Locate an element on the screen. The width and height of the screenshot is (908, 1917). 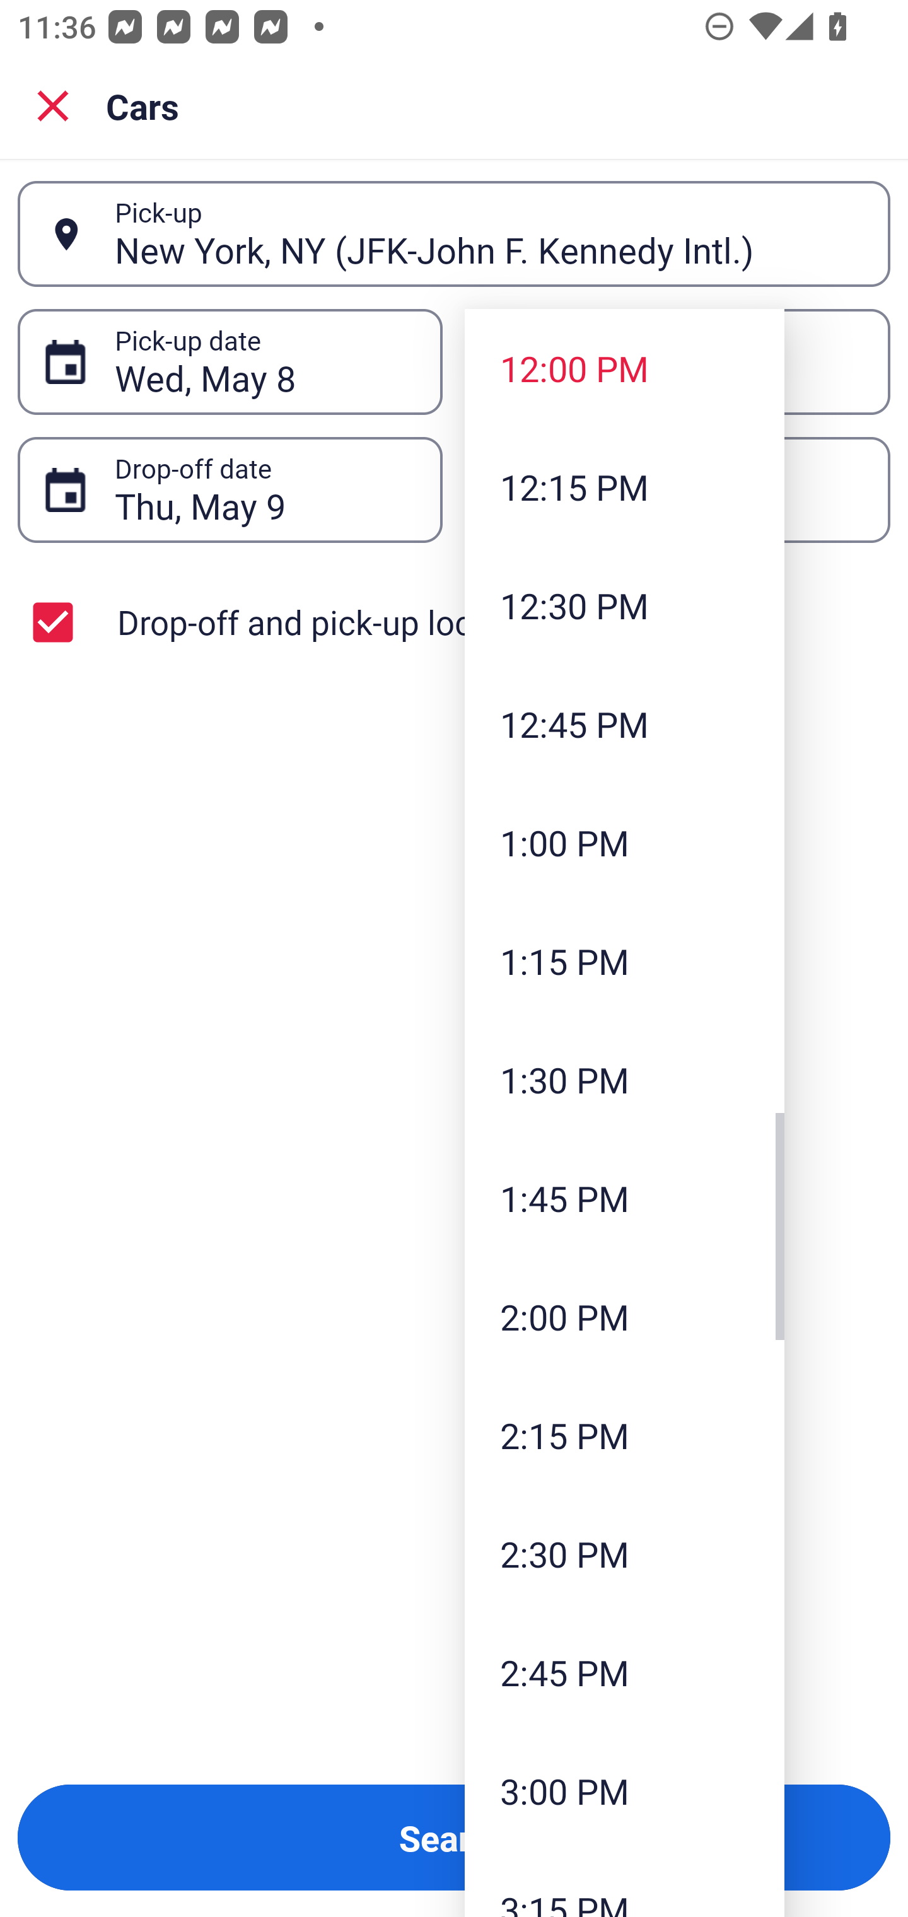
1:00 PM is located at coordinates (624, 842).